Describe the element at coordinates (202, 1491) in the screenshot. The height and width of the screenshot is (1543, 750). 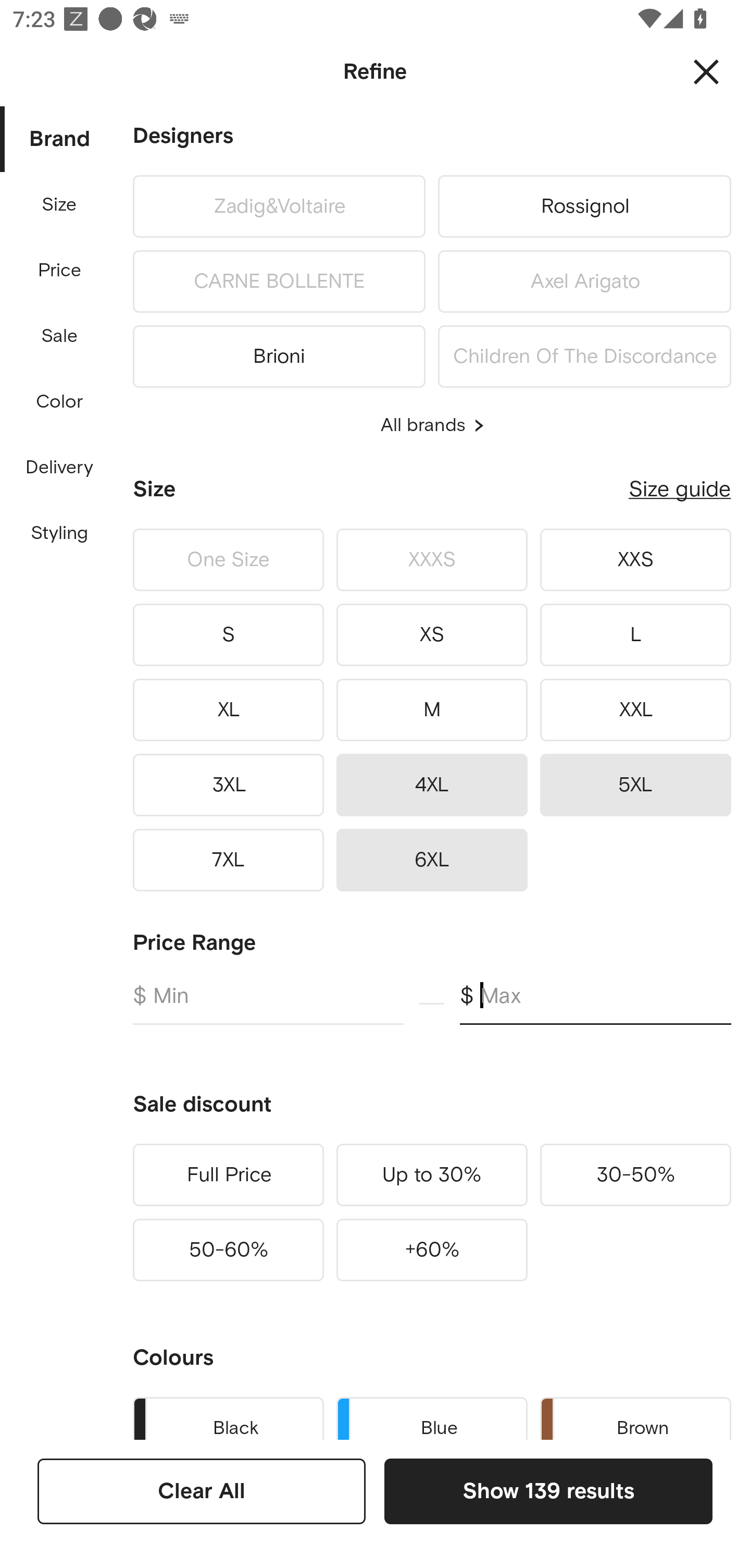
I see `Clear All` at that location.